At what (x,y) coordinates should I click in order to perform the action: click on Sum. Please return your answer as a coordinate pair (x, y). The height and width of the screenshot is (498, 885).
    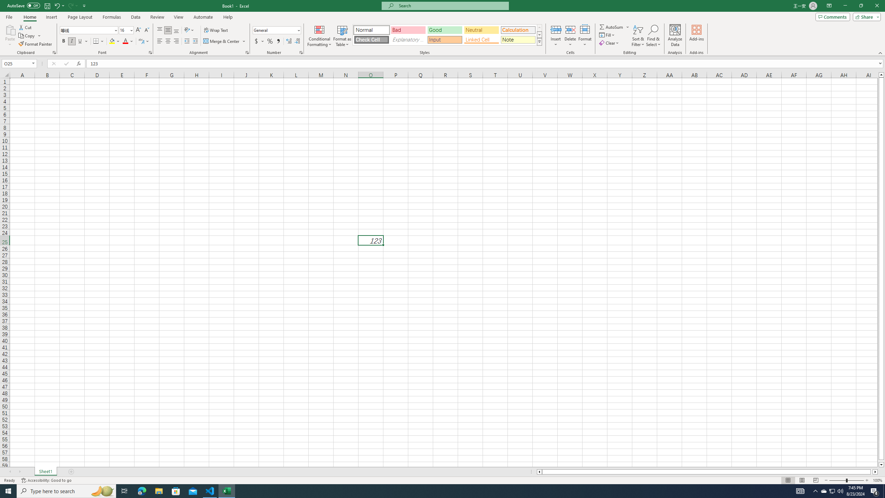
    Looking at the image, I should click on (612, 27).